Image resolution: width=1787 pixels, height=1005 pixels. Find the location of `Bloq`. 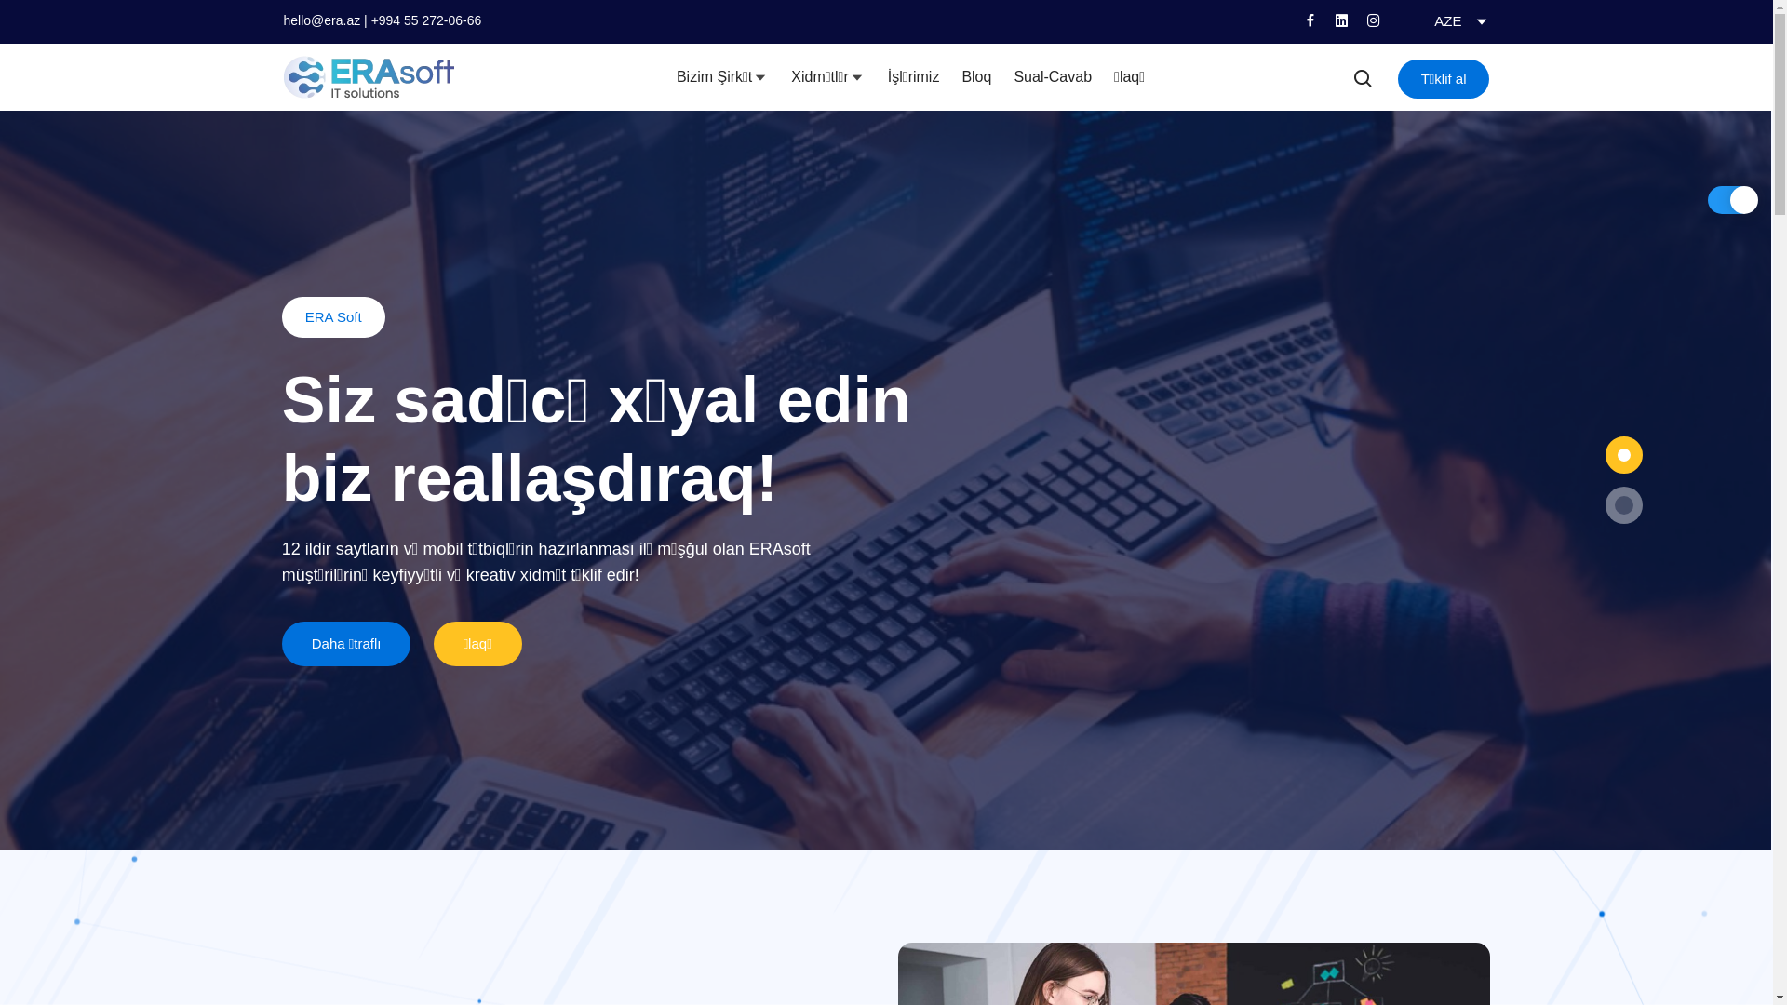

Bloq is located at coordinates (976, 77).